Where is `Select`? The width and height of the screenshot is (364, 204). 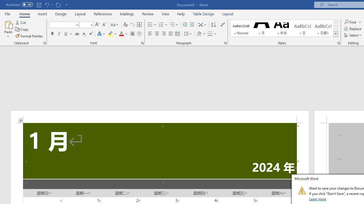
Select is located at coordinates (353, 35).